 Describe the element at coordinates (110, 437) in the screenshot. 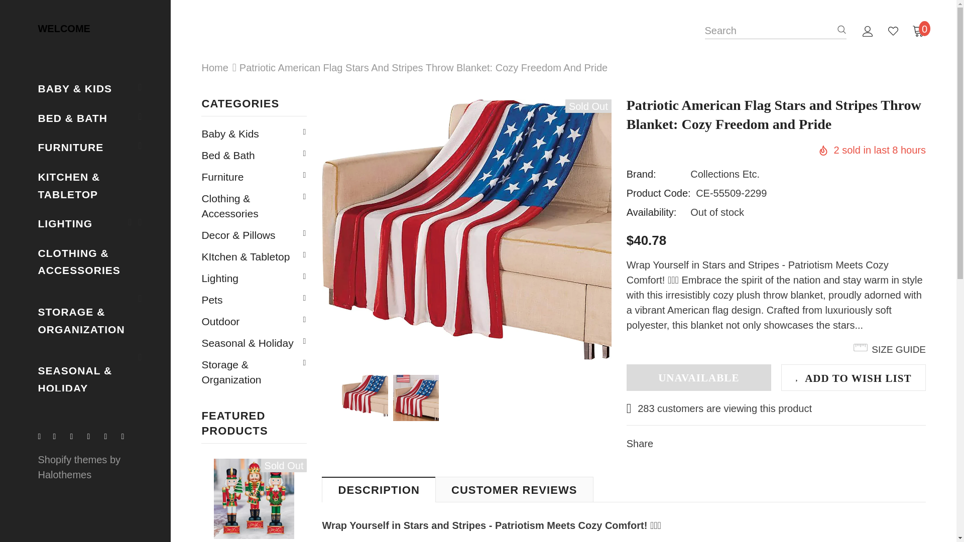

I see `Pinterest` at that location.